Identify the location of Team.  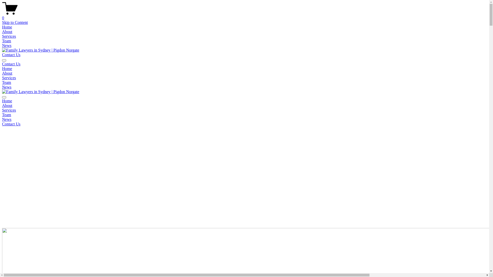
(7, 41).